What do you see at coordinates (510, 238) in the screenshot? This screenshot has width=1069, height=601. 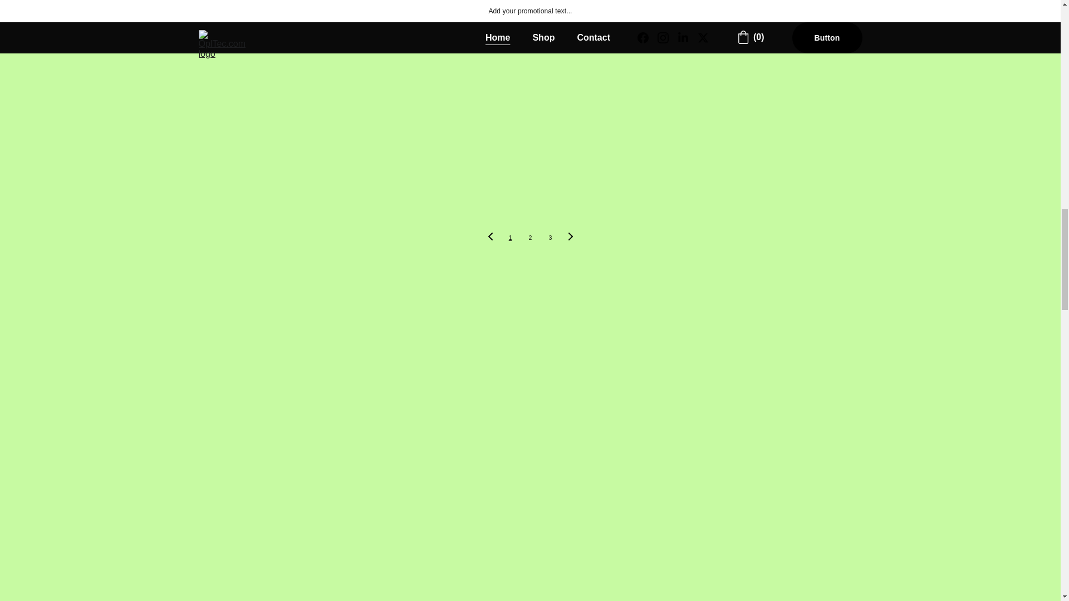 I see `1` at bounding box center [510, 238].